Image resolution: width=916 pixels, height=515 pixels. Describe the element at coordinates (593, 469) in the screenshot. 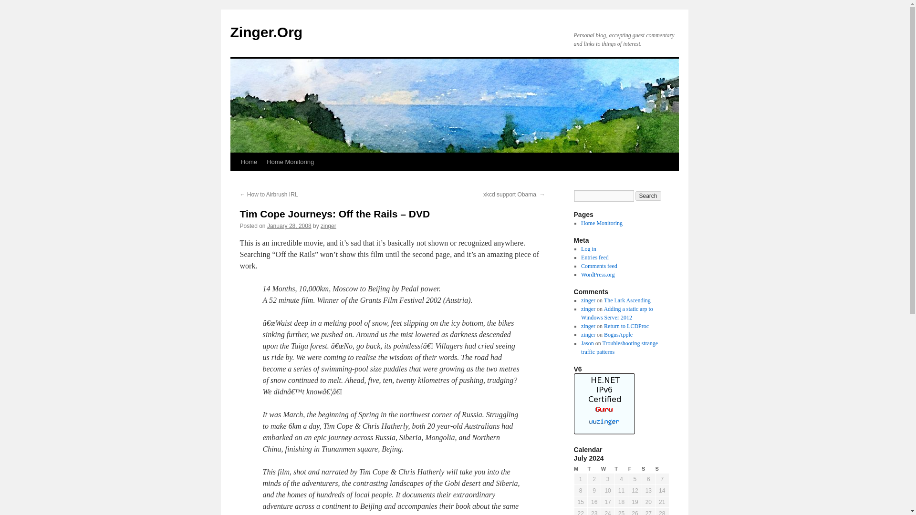

I see `Tuesday` at that location.